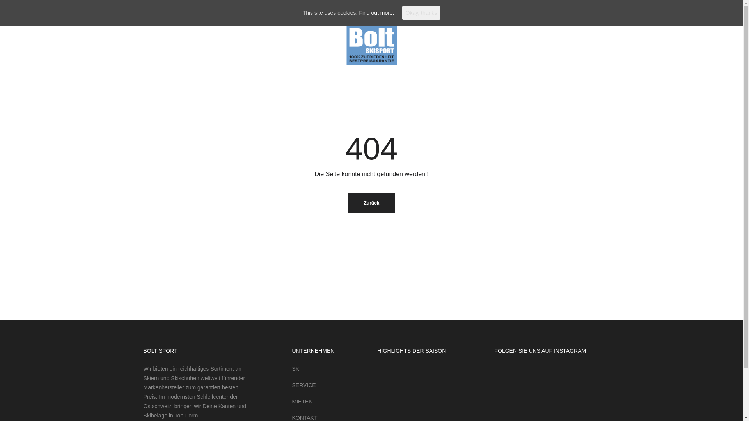  I want to click on SKI, so click(75, 45).